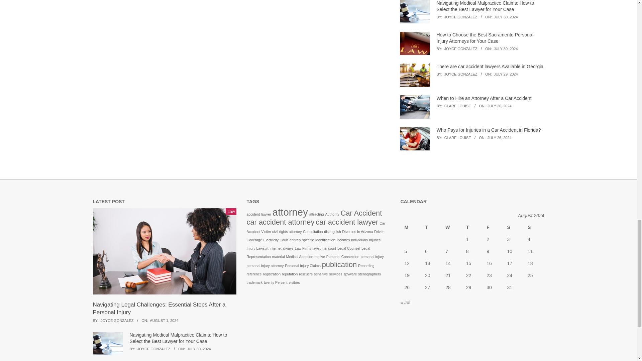 The image size is (642, 361). I want to click on Posts by Joyce Gonzalez, so click(461, 49).